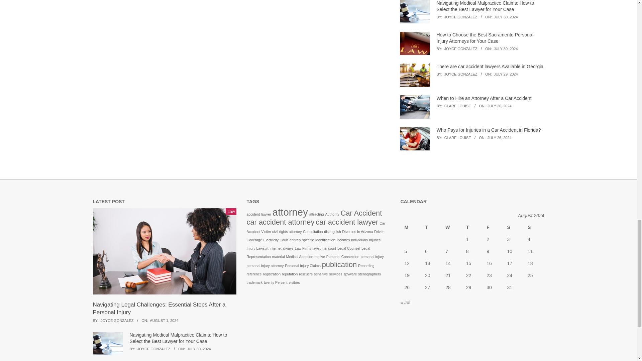 The image size is (642, 361). I want to click on Posts by Joyce Gonzalez, so click(461, 49).